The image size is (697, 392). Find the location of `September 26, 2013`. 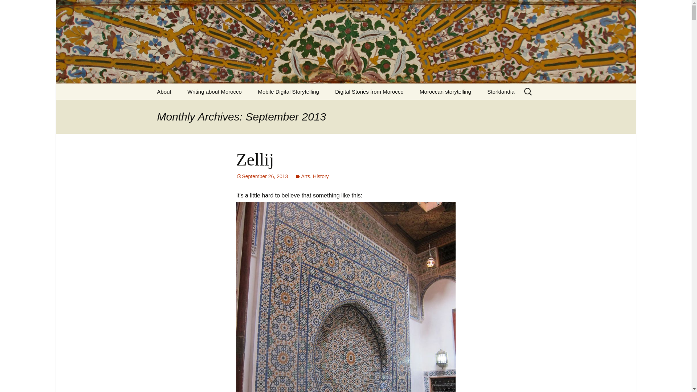

September 26, 2013 is located at coordinates (262, 176).